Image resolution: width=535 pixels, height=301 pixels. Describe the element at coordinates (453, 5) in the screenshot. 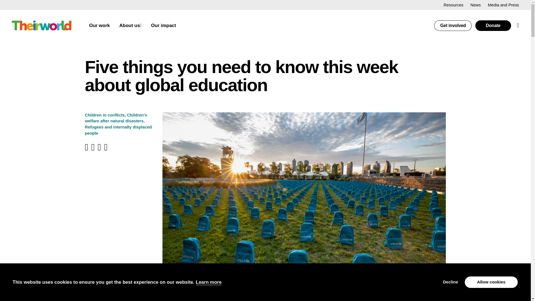

I see `Resources` at that location.